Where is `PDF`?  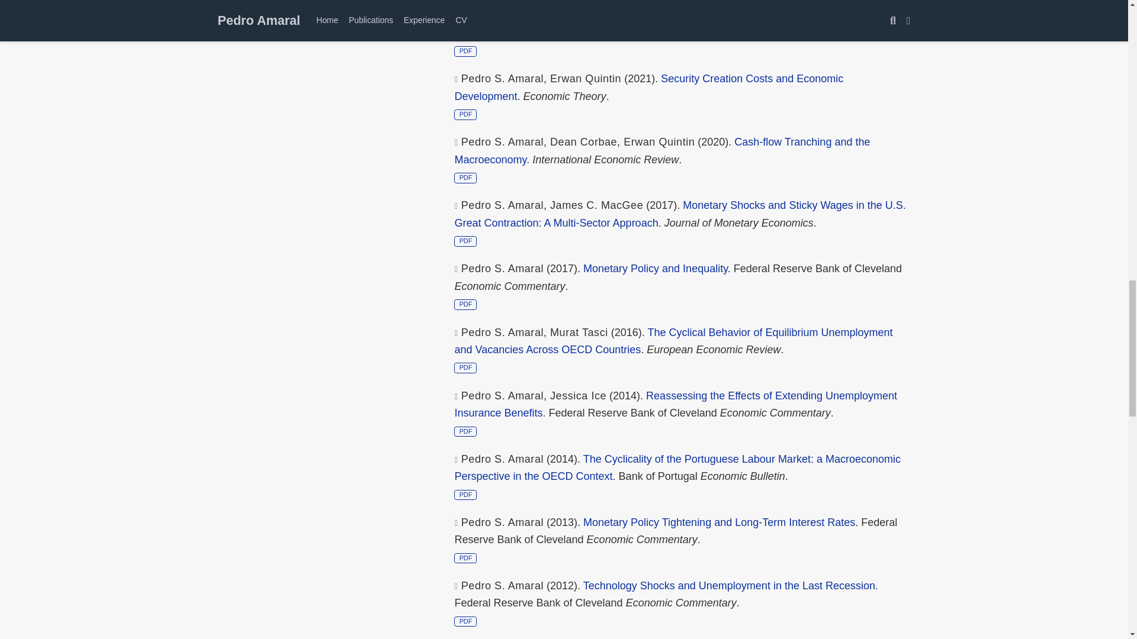
PDF is located at coordinates (465, 367).